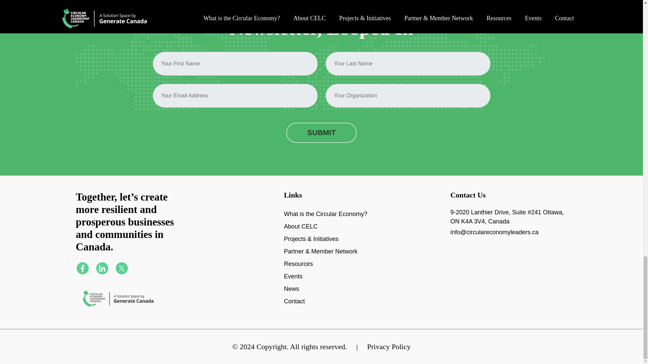 This screenshot has width=648, height=364. What do you see at coordinates (300, 233) in the screenshot?
I see `About CELC` at bounding box center [300, 233].